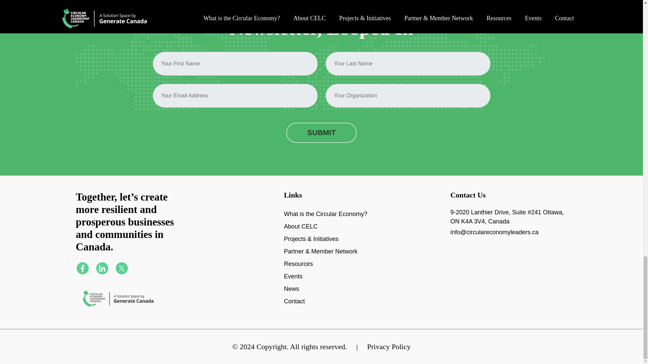 This screenshot has width=648, height=364. What do you see at coordinates (300, 233) in the screenshot?
I see `About CELC` at bounding box center [300, 233].